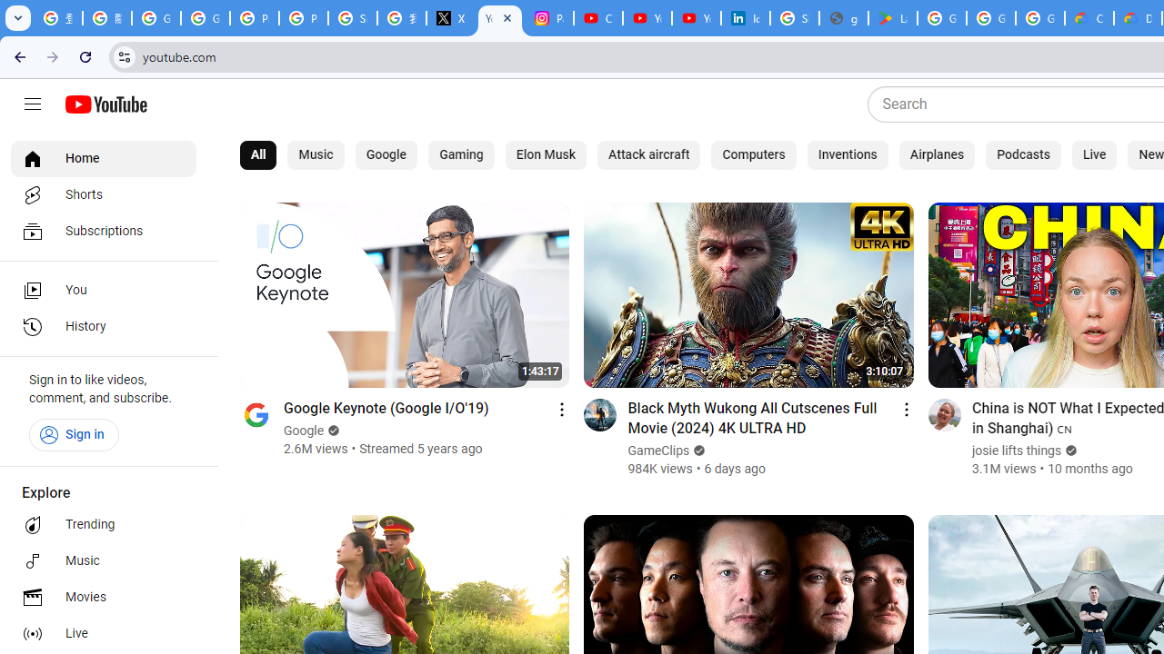 The image size is (1164, 654). What do you see at coordinates (105, 104) in the screenshot?
I see `YouTube Home` at bounding box center [105, 104].